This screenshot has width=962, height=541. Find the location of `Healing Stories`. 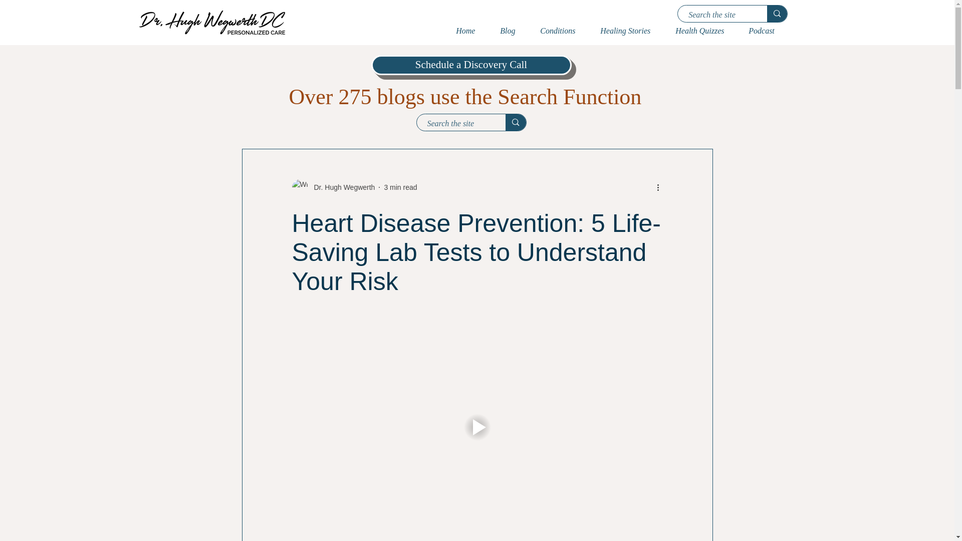

Healing Stories is located at coordinates (630, 31).